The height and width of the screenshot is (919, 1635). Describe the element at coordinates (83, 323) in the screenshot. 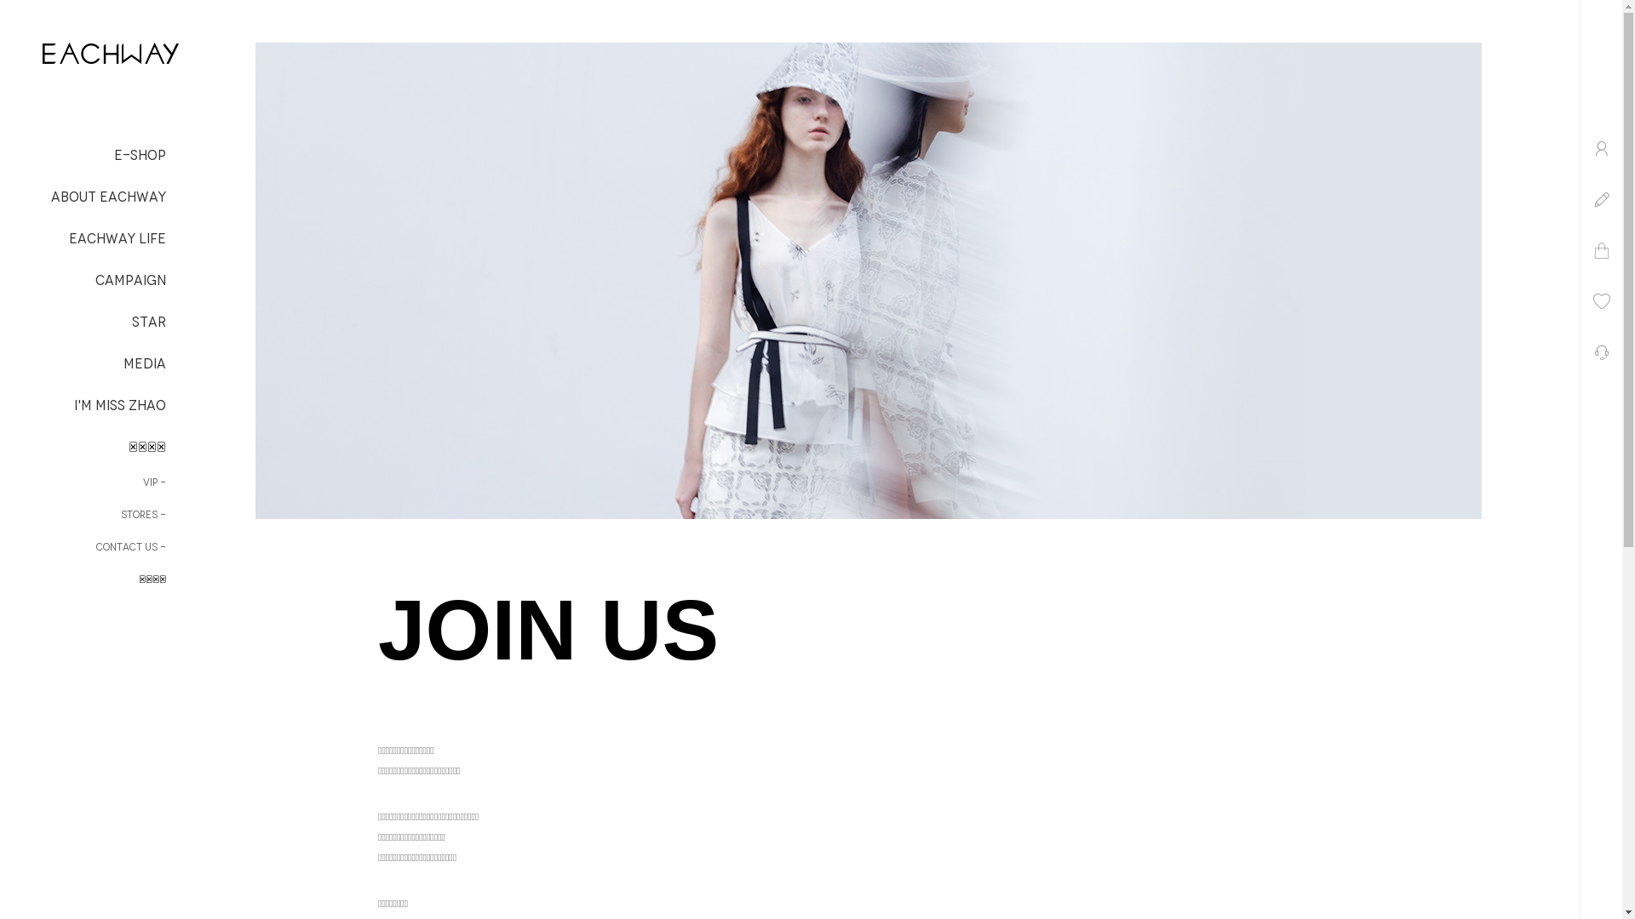

I see `STAR` at that location.